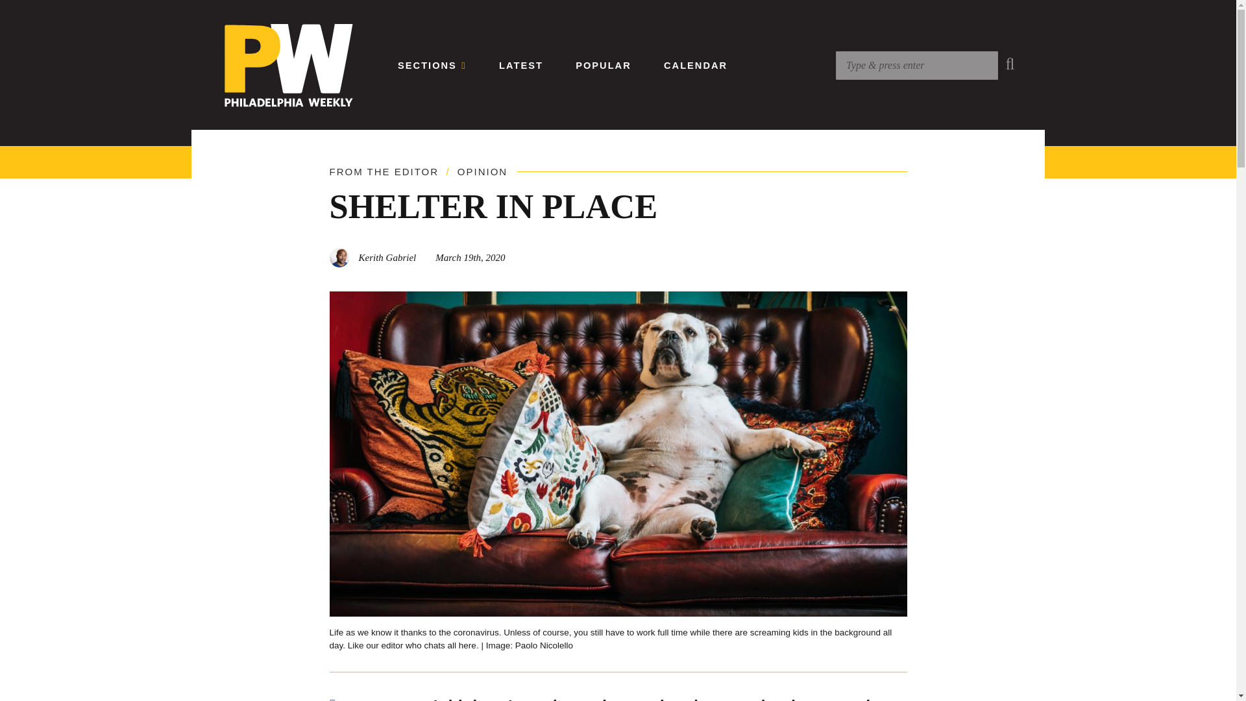 This screenshot has height=701, width=1246. Describe the element at coordinates (352, 698) in the screenshot. I see `Share on Facebook` at that location.